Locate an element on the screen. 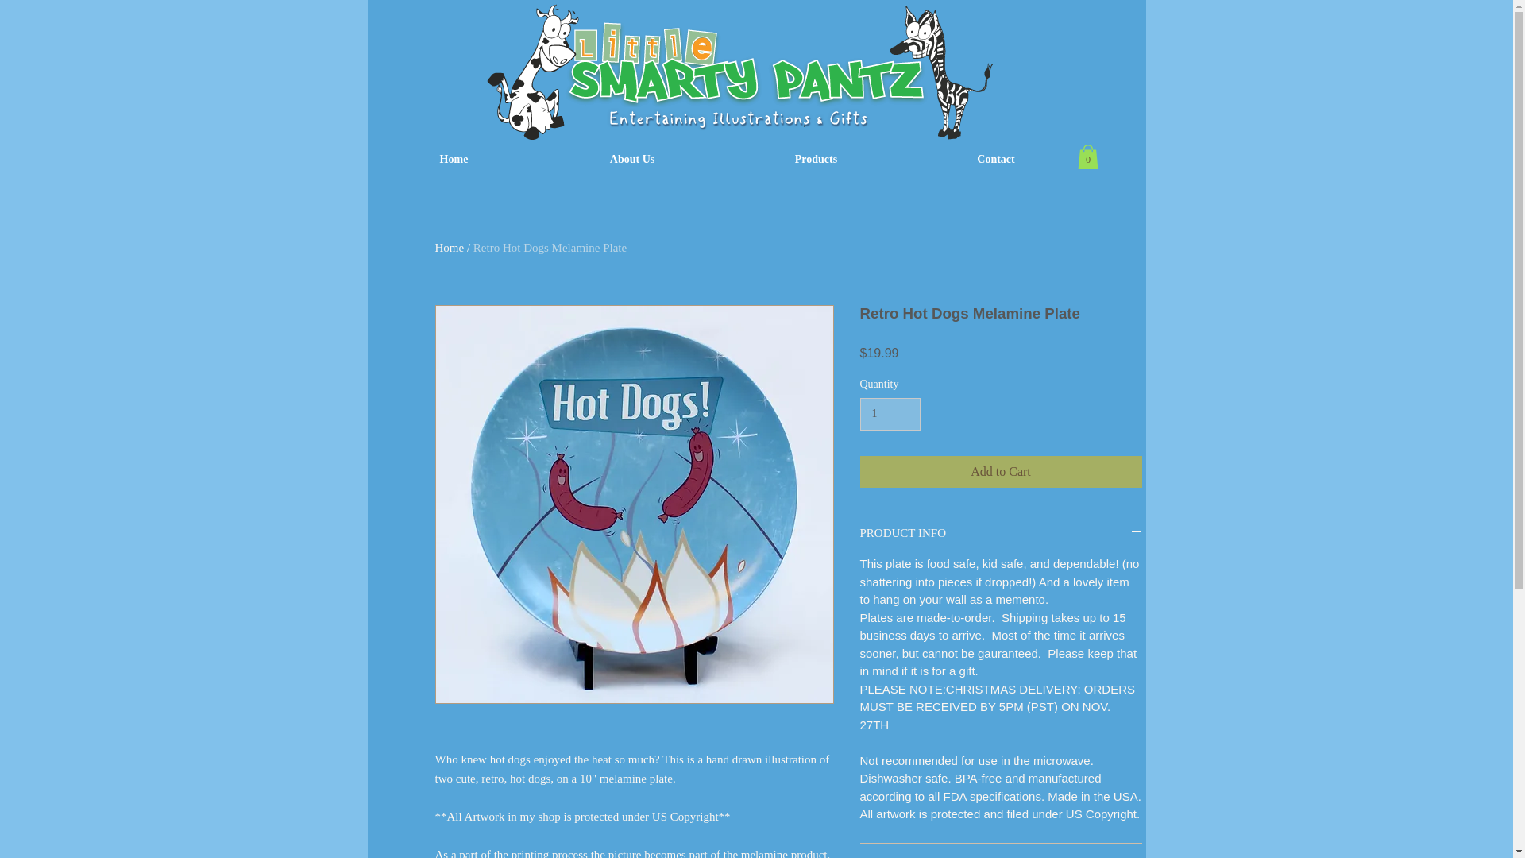 This screenshot has height=858, width=1525. Add to Cart is located at coordinates (1000, 472).